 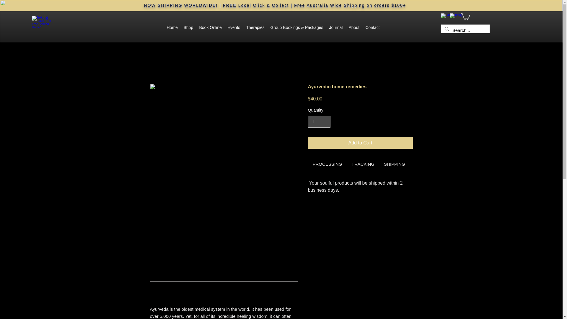 What do you see at coordinates (255, 27) in the screenshot?
I see `Therapies` at bounding box center [255, 27].